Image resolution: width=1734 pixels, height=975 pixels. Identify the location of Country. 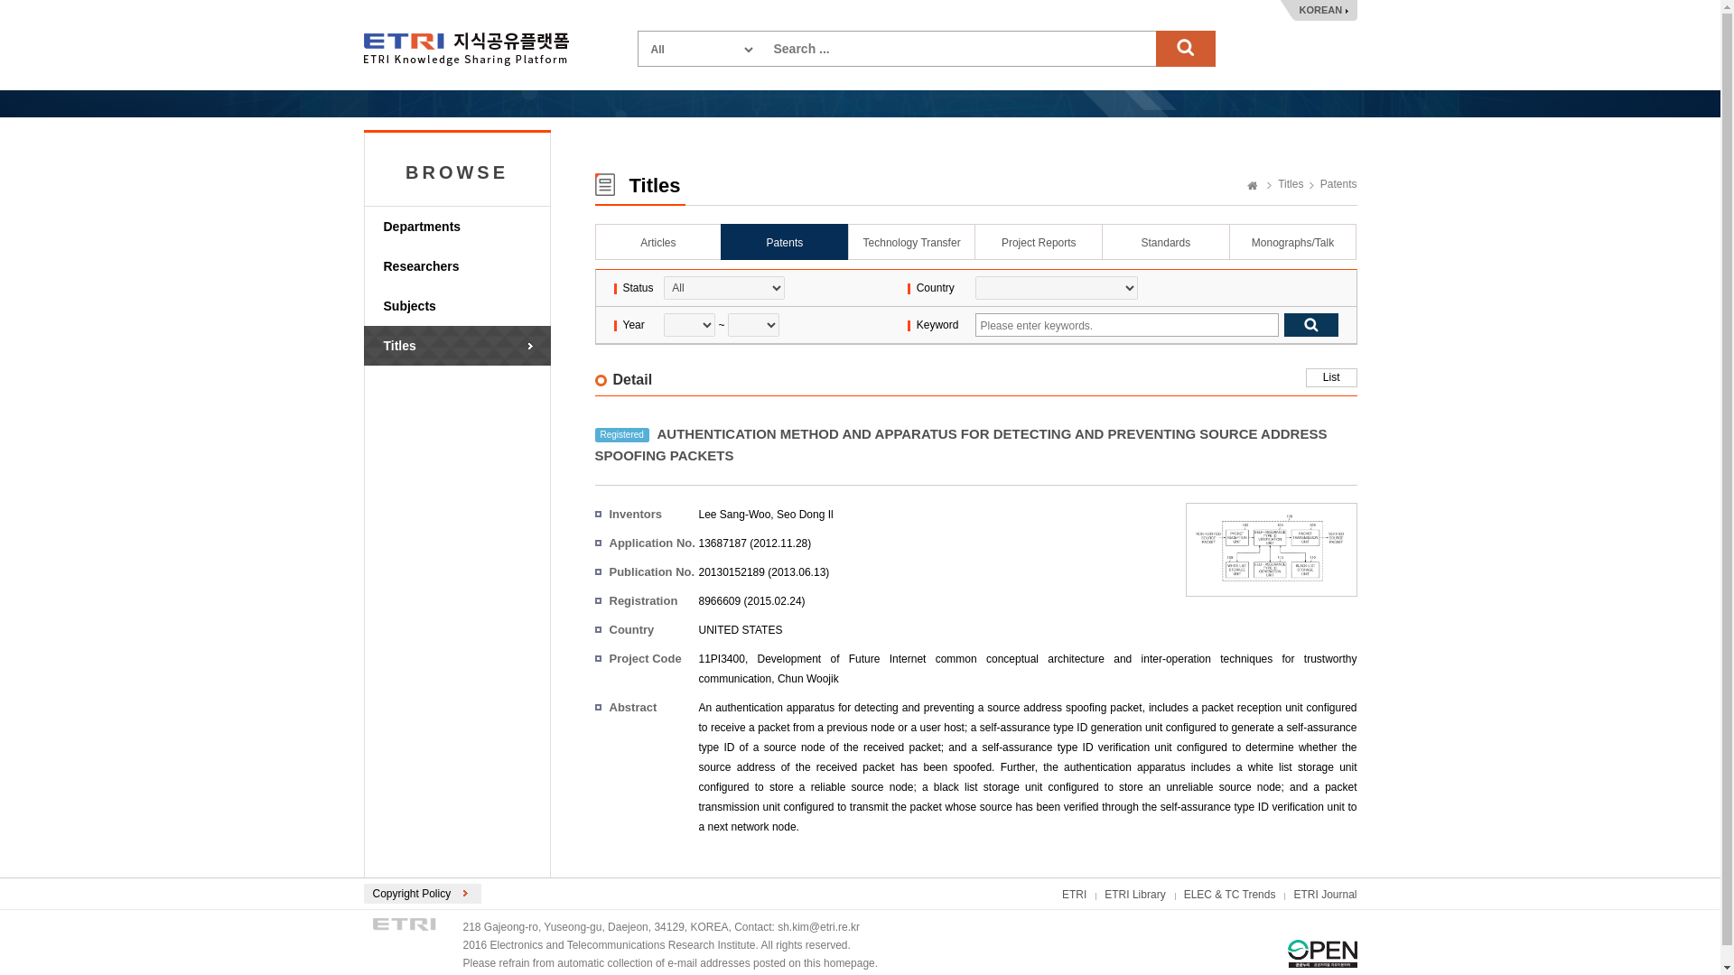
(1056, 287).